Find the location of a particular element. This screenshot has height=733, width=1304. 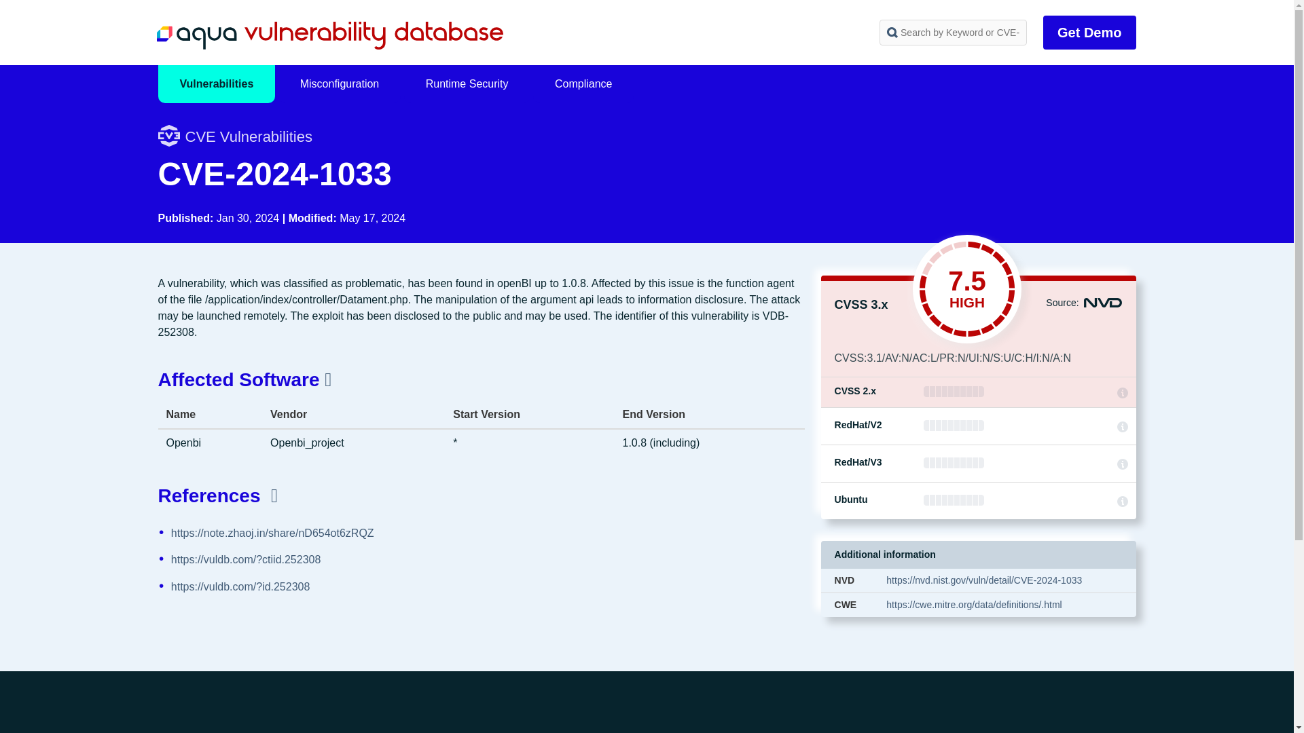

Aqua Vulnerability Database is located at coordinates (329, 35).